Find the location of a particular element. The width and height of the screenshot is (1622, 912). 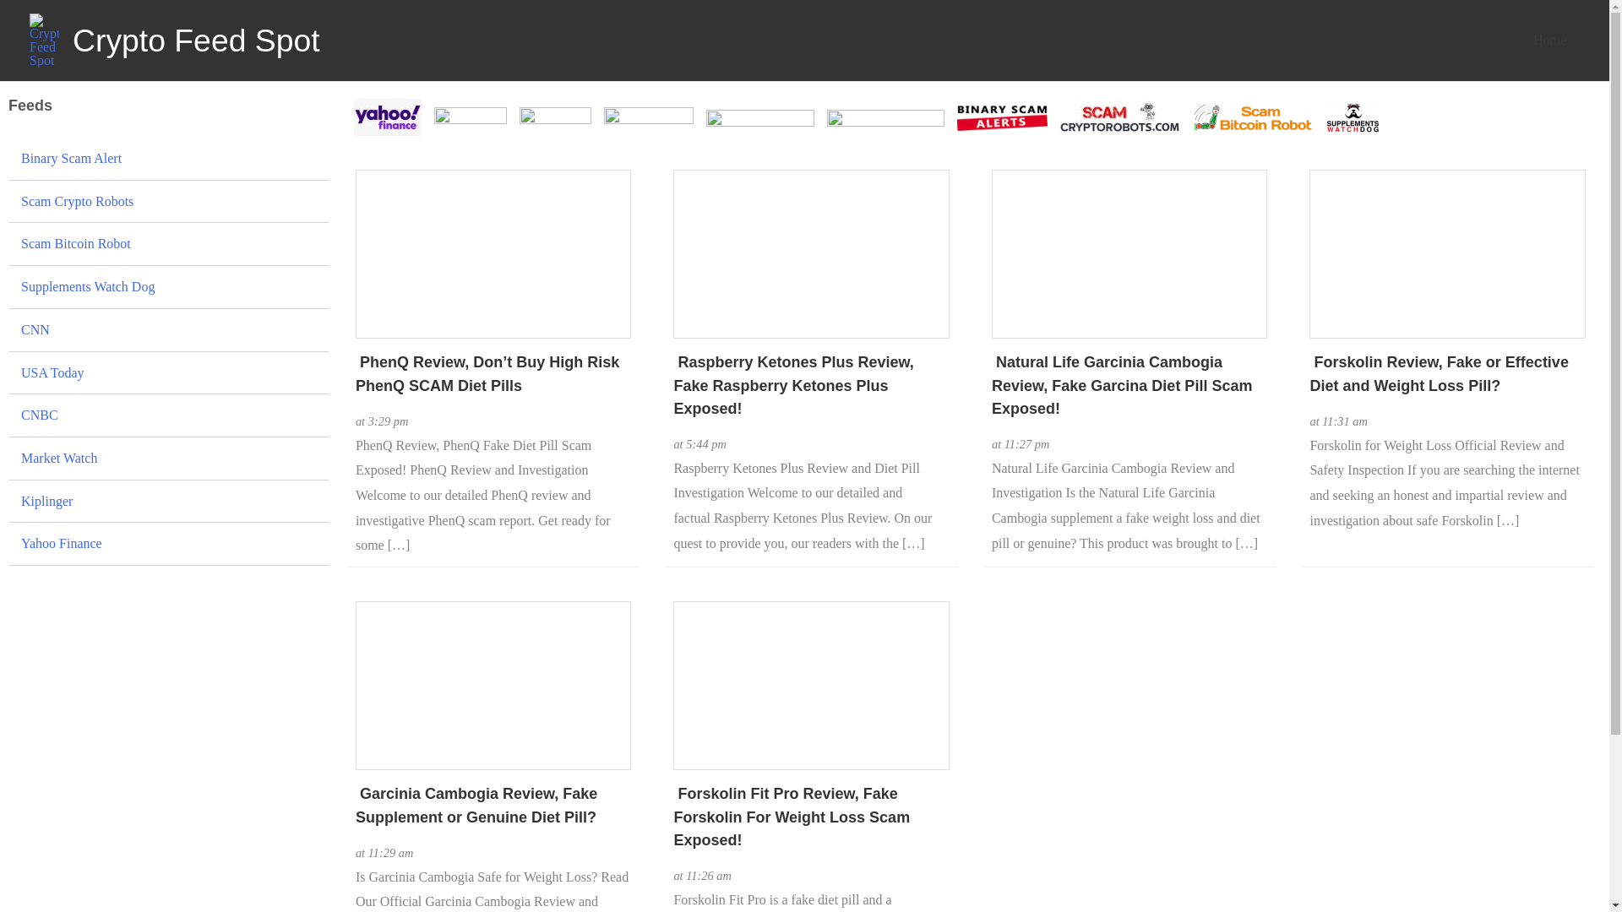

USA Today is located at coordinates (168, 372).